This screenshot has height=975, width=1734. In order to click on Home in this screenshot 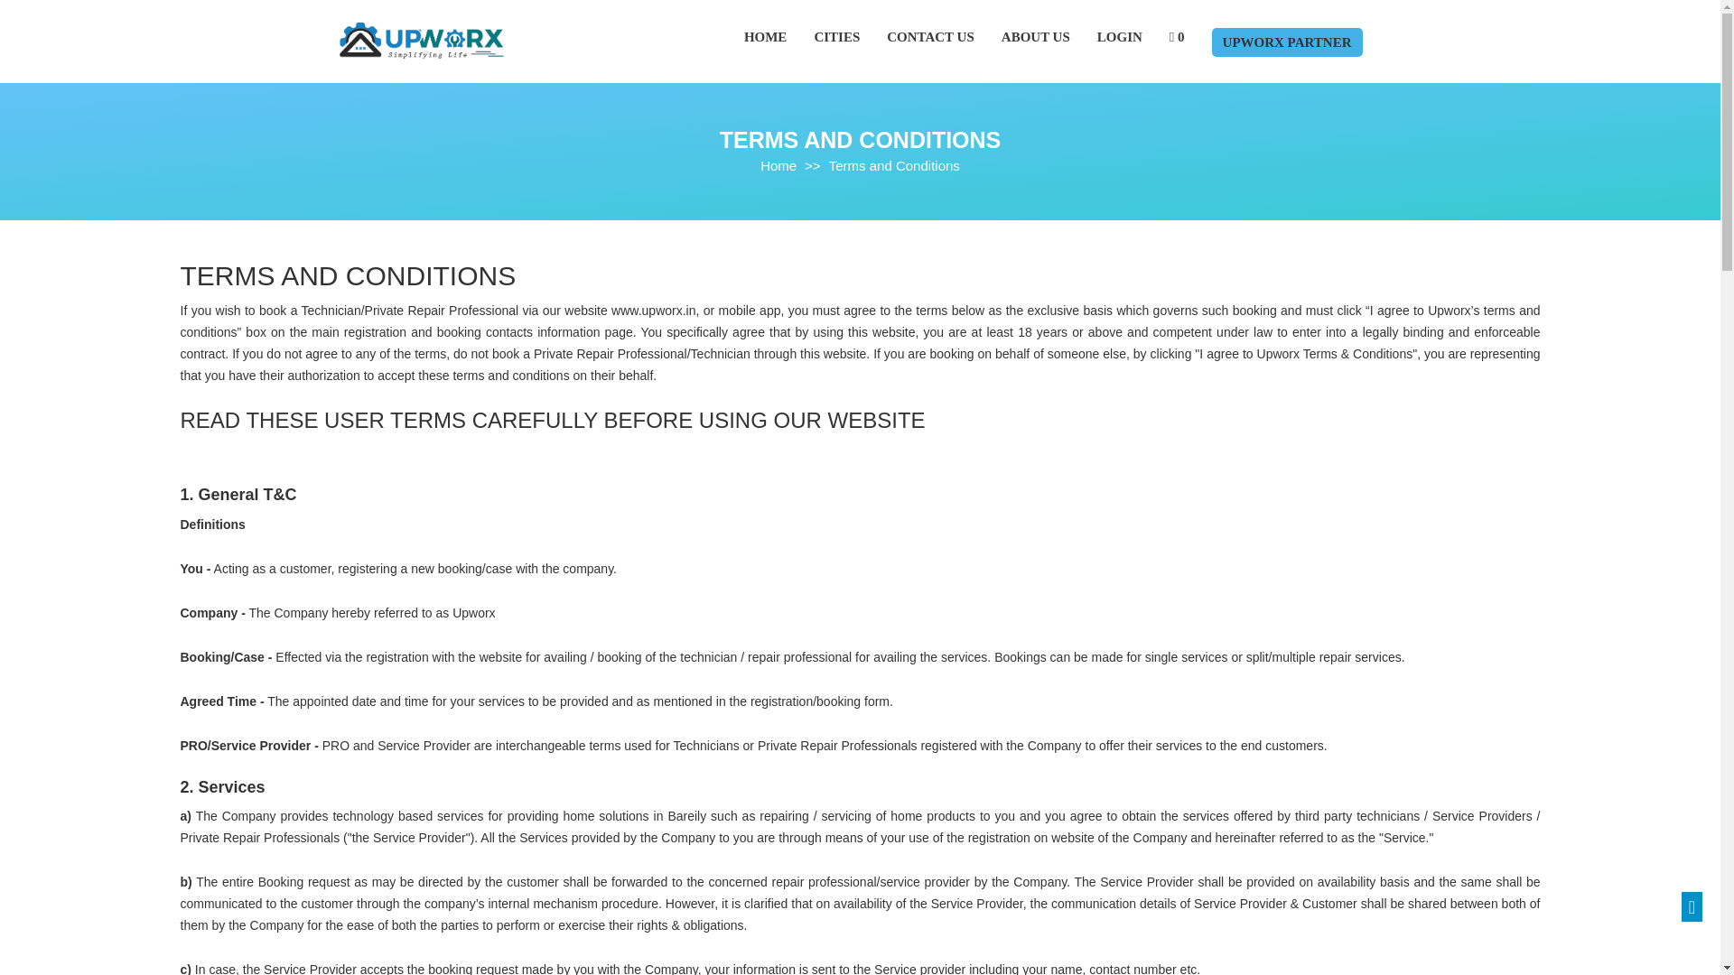, I will do `click(778, 164)`.